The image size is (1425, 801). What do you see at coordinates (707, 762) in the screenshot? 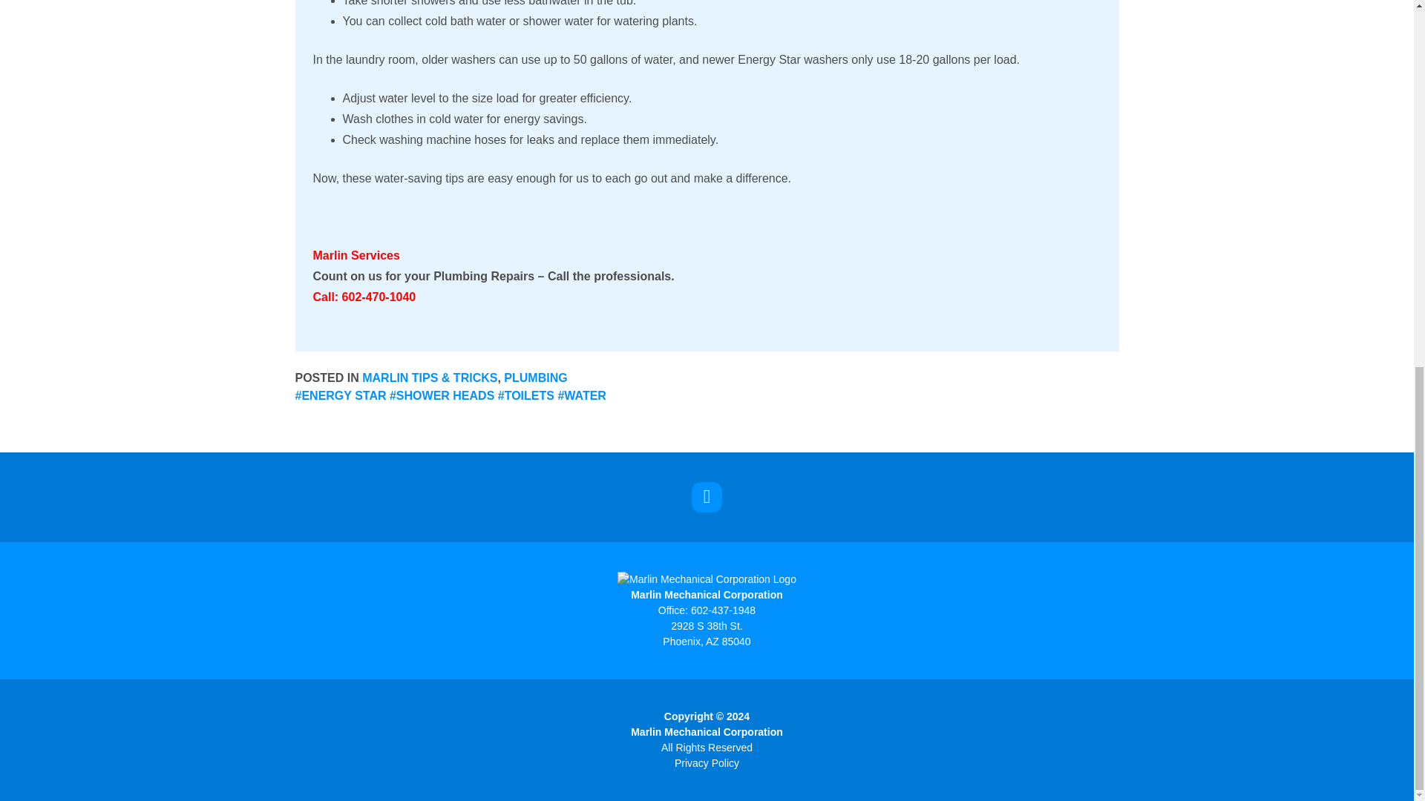
I see `602-437-1948` at bounding box center [707, 762].